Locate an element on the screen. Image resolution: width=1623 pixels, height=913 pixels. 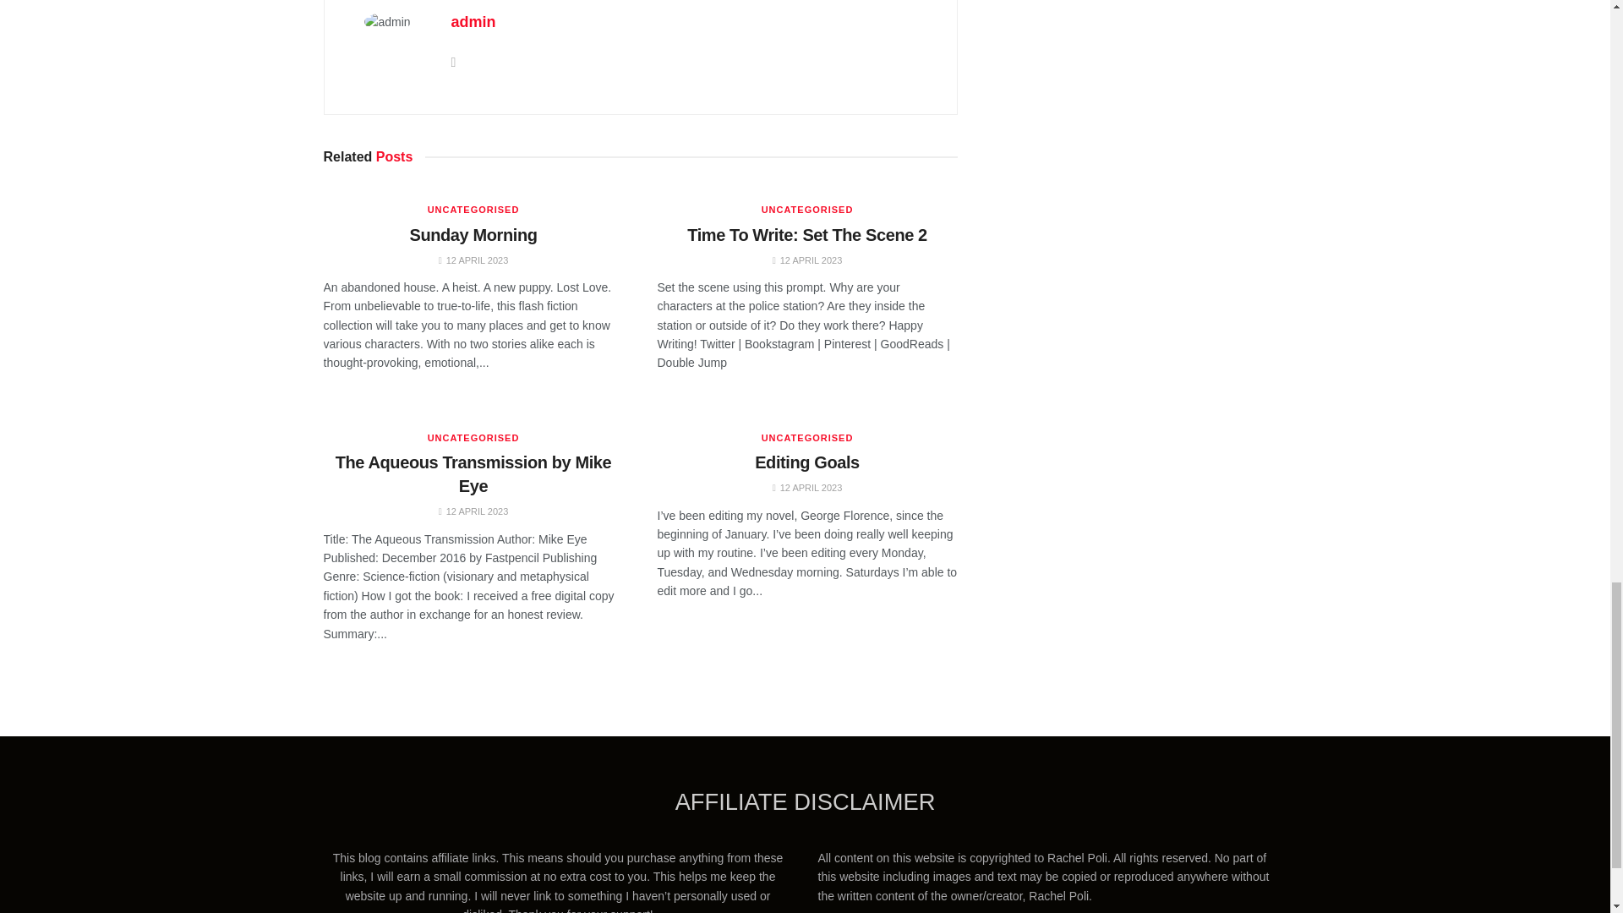
UNCATEGORISED is located at coordinates (473, 210).